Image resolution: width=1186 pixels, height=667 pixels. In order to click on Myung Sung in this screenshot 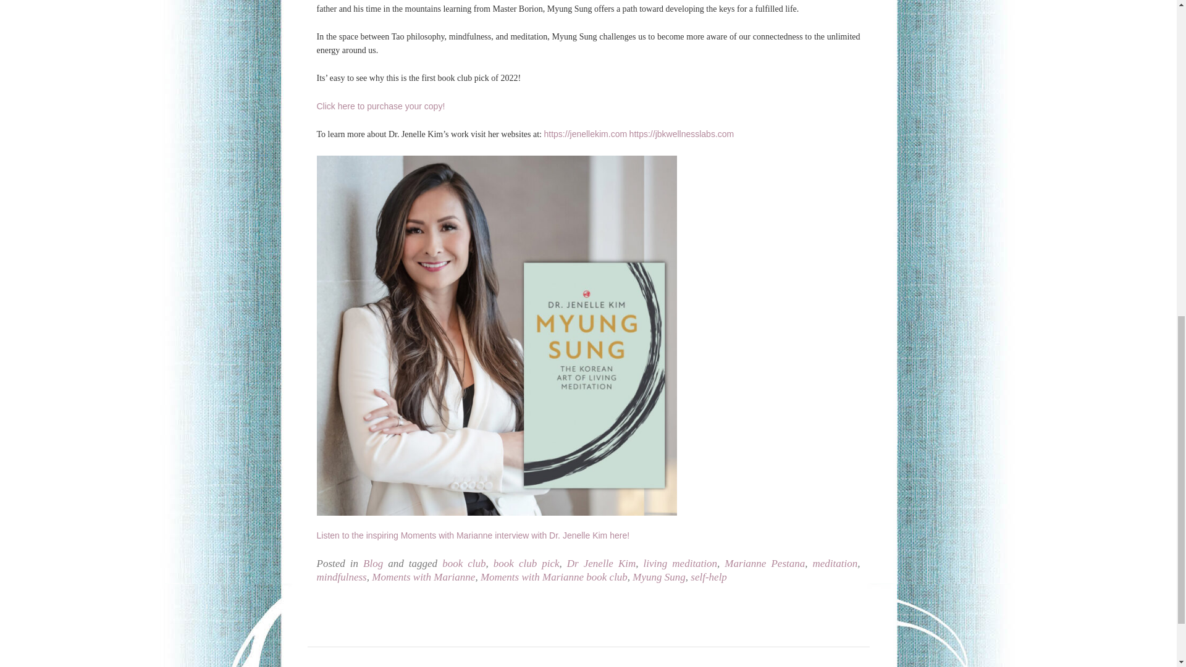, I will do `click(658, 577)`.